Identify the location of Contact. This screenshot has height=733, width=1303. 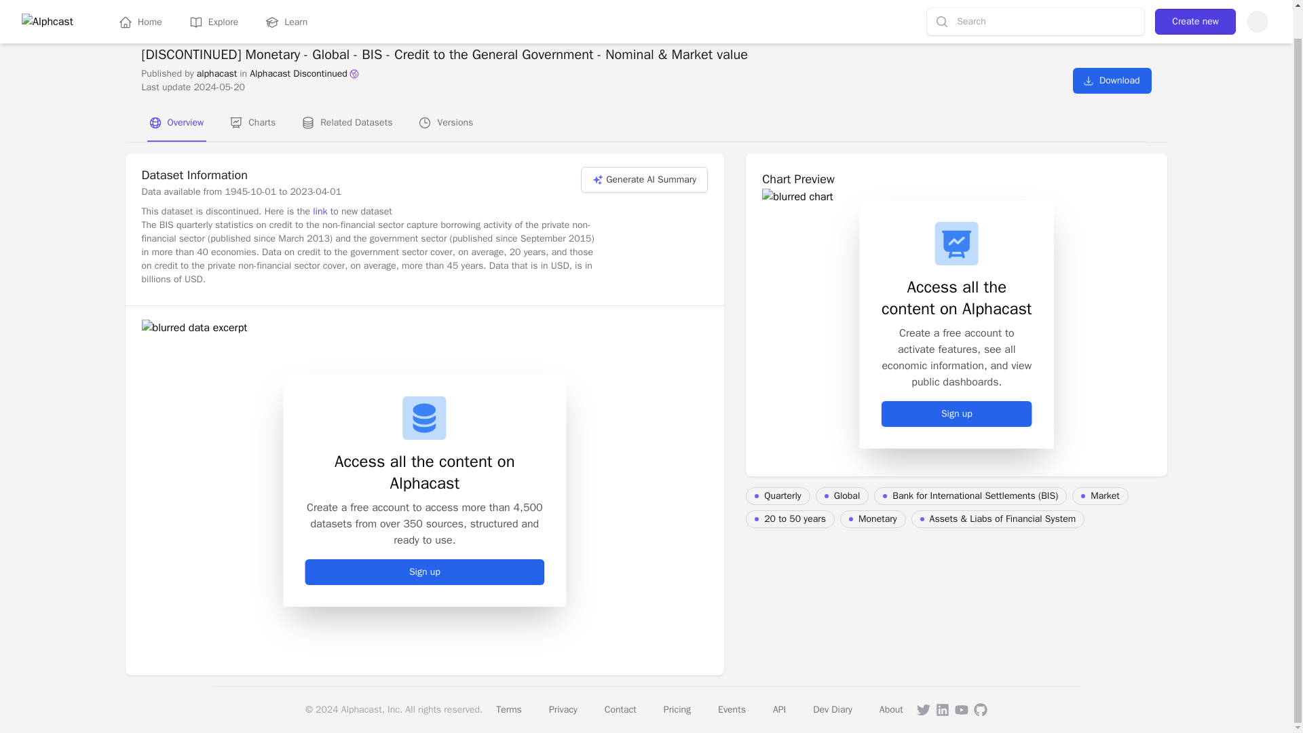
(620, 709).